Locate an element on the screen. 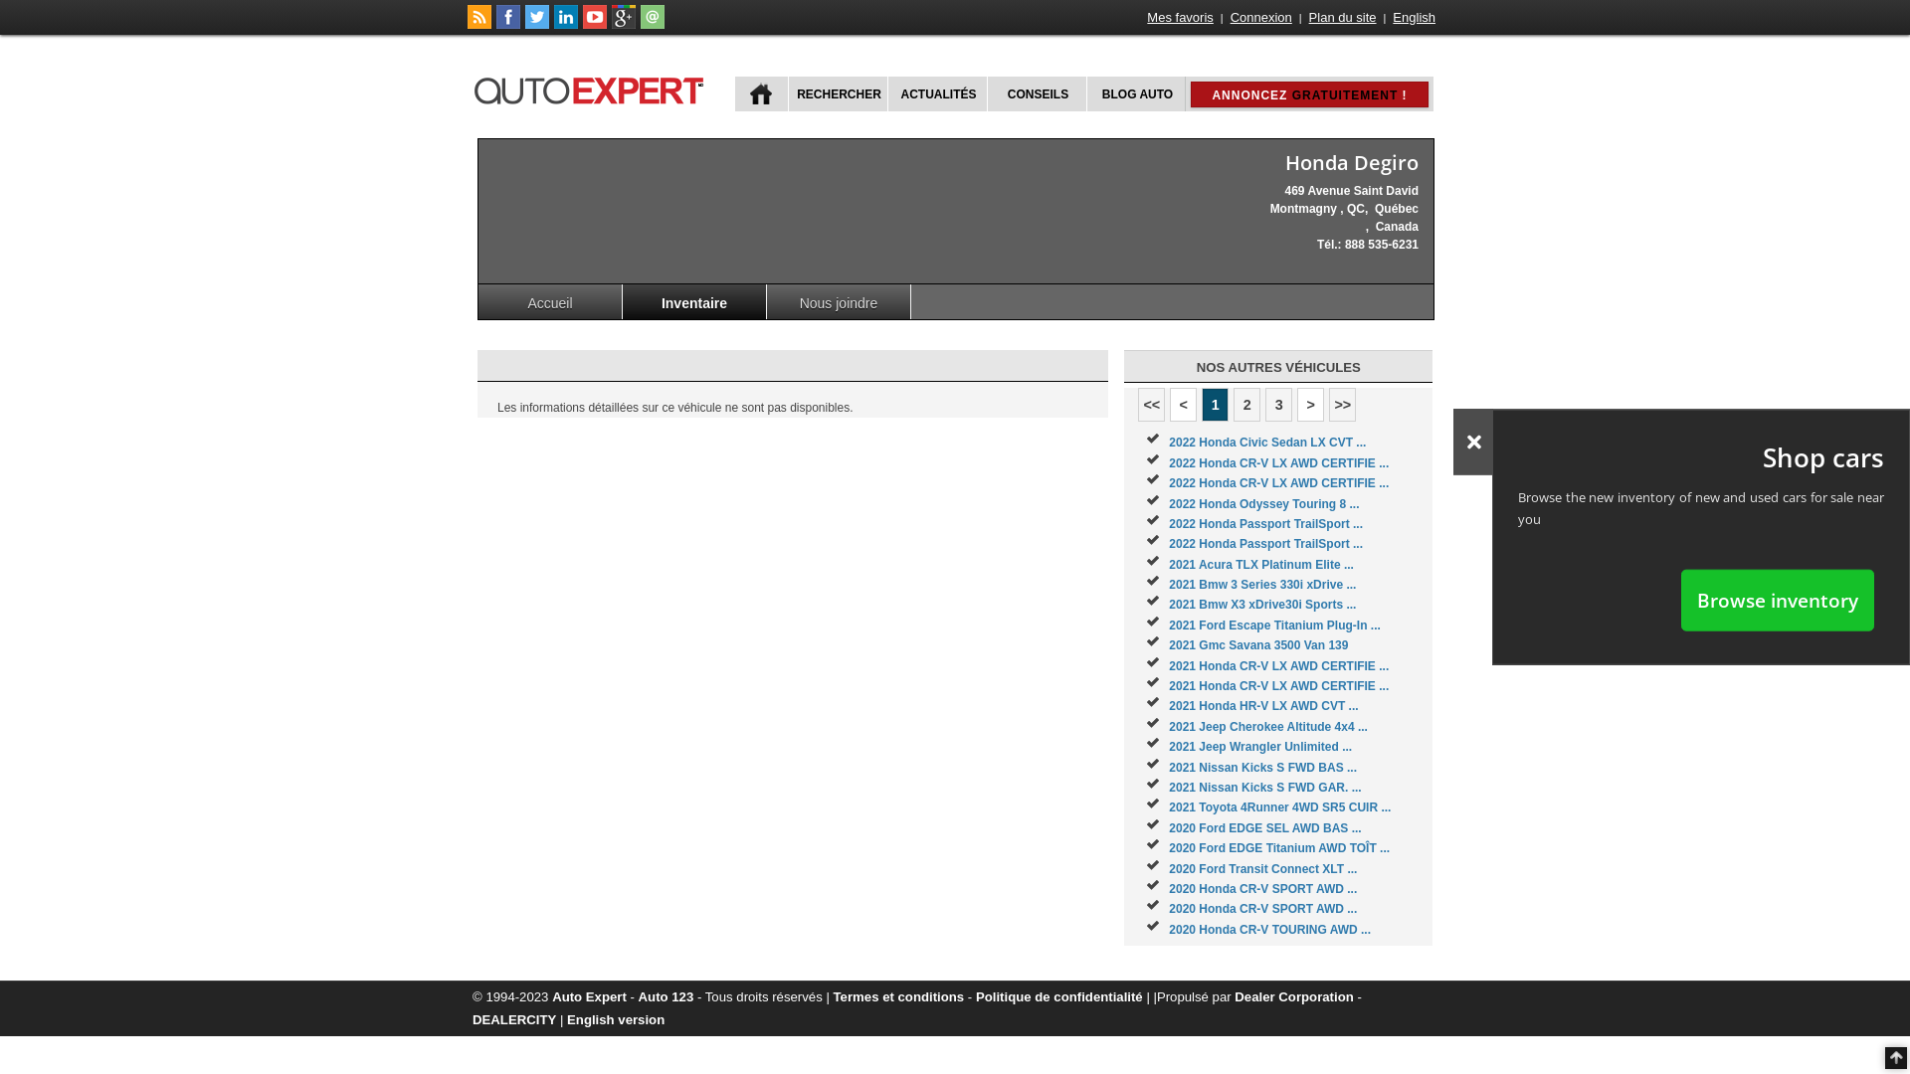 This screenshot has height=1074, width=1910. 2020 Honda CR-V TOURING AWD ... is located at coordinates (1269, 930).